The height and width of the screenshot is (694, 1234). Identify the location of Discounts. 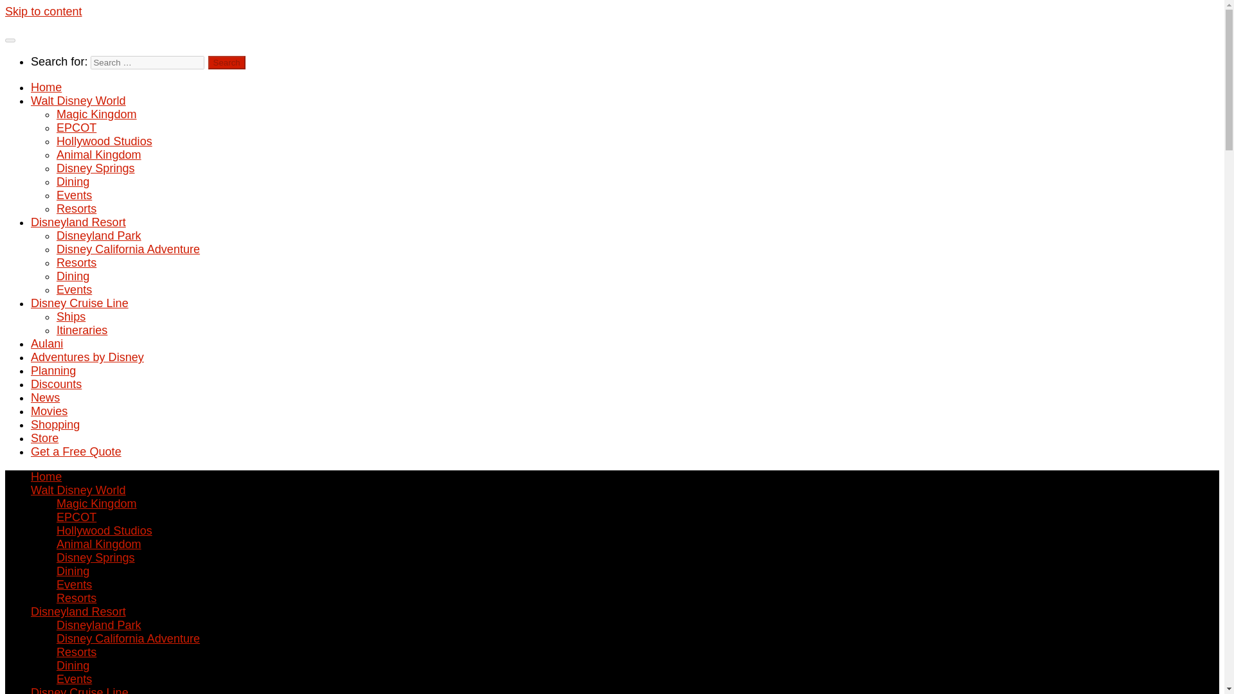
(56, 384).